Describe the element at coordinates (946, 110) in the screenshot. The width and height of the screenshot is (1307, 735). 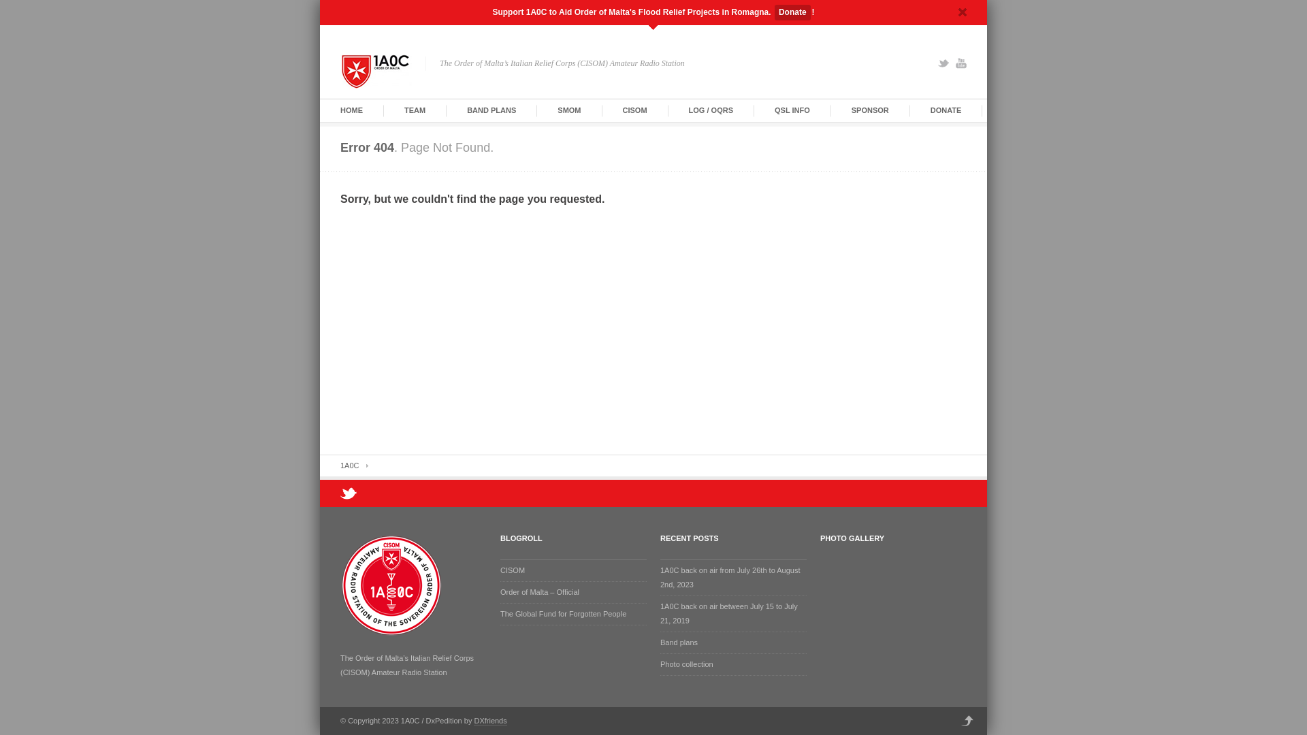
I see `DONATE` at that location.